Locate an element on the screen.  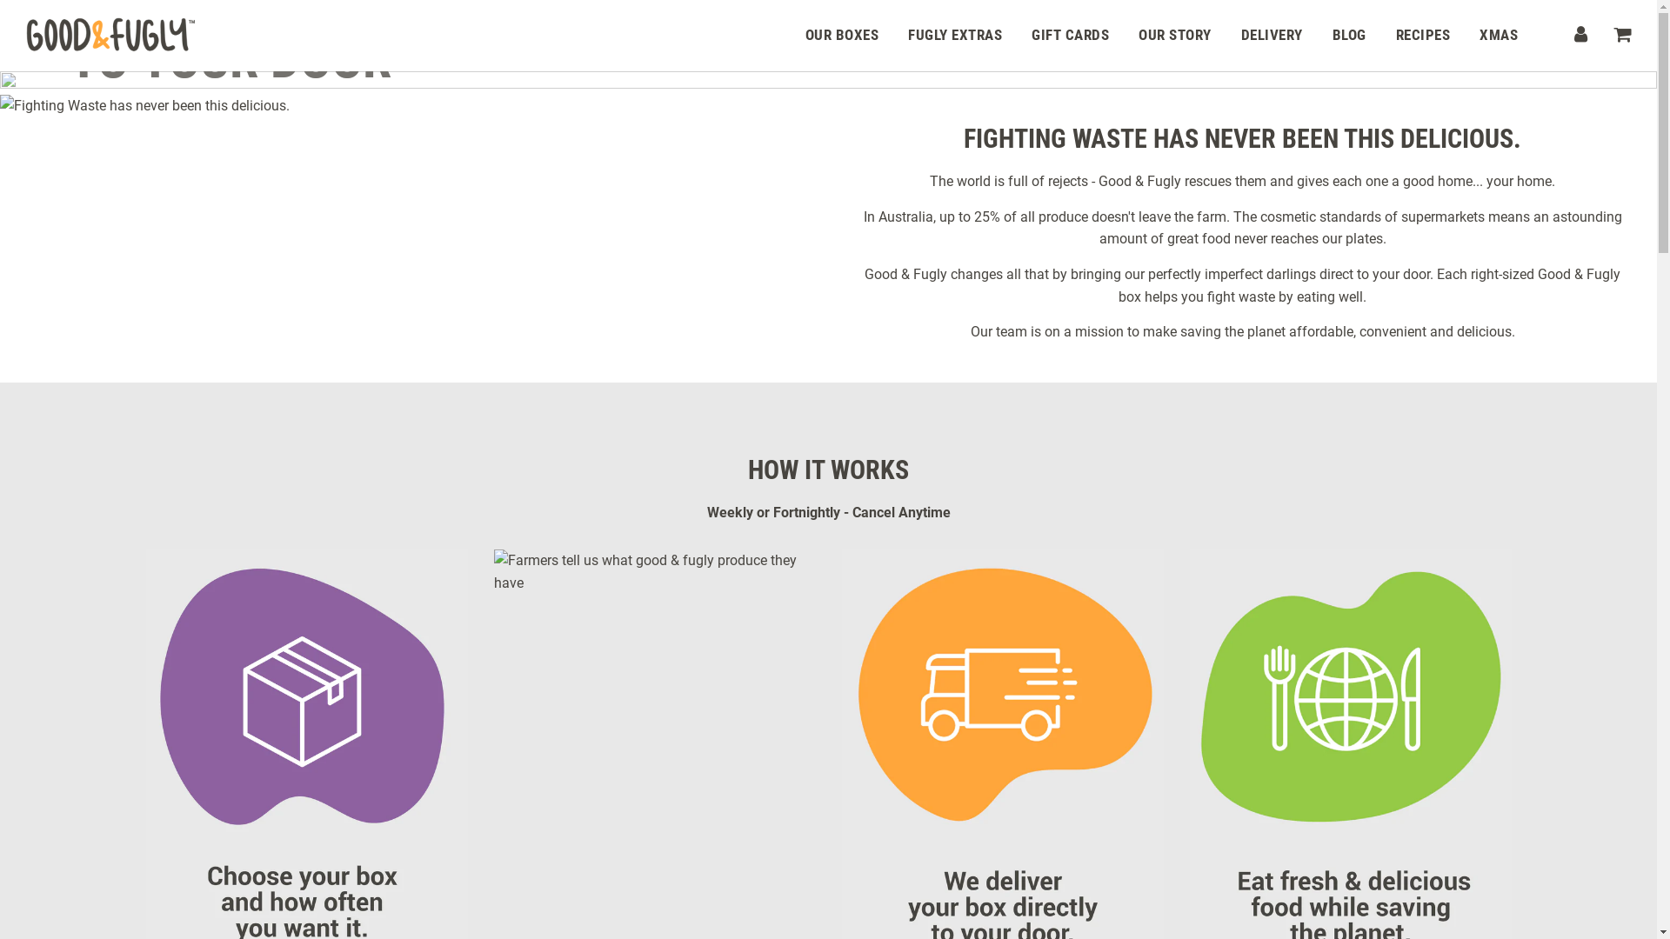
FUGLY EXTRAS is located at coordinates (955, 35).